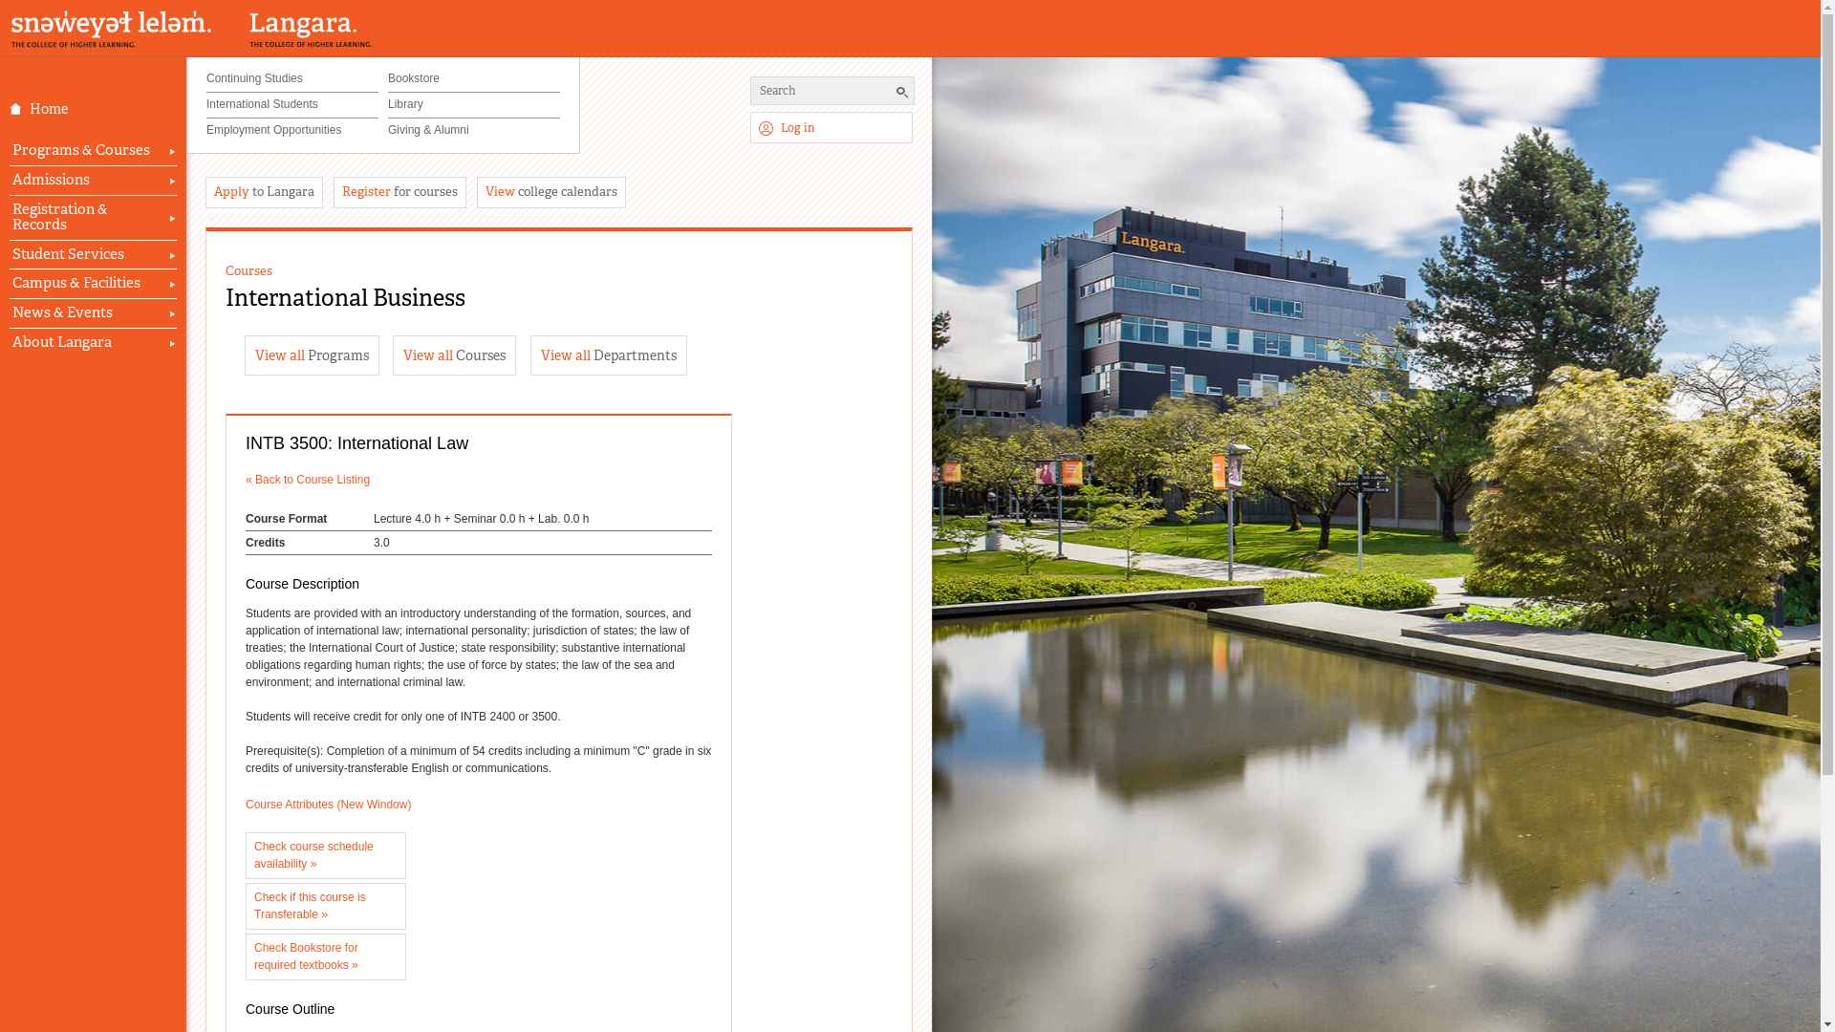  Describe the element at coordinates (474, 131) in the screenshot. I see `Giving & Alumni` at that location.